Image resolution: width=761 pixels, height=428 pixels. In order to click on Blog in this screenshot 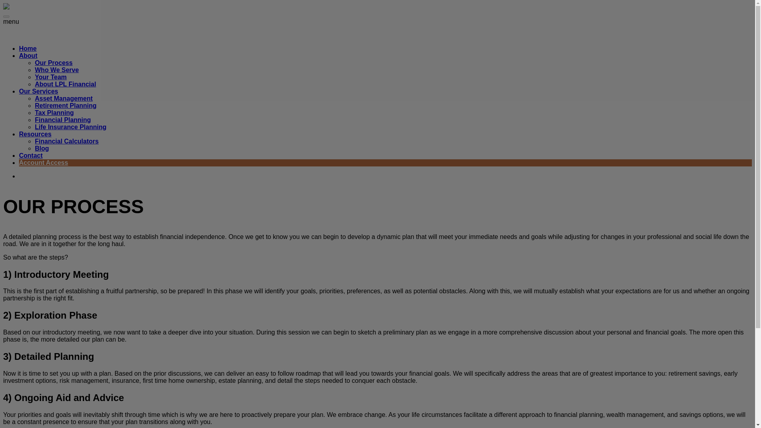, I will do `click(42, 148)`.